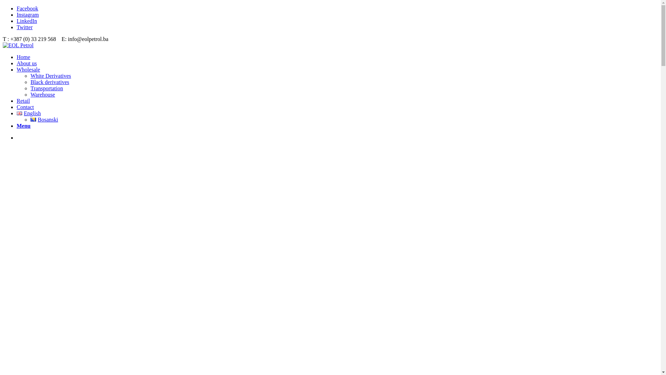 The width and height of the screenshot is (666, 375). What do you see at coordinates (25, 107) in the screenshot?
I see `Contact` at bounding box center [25, 107].